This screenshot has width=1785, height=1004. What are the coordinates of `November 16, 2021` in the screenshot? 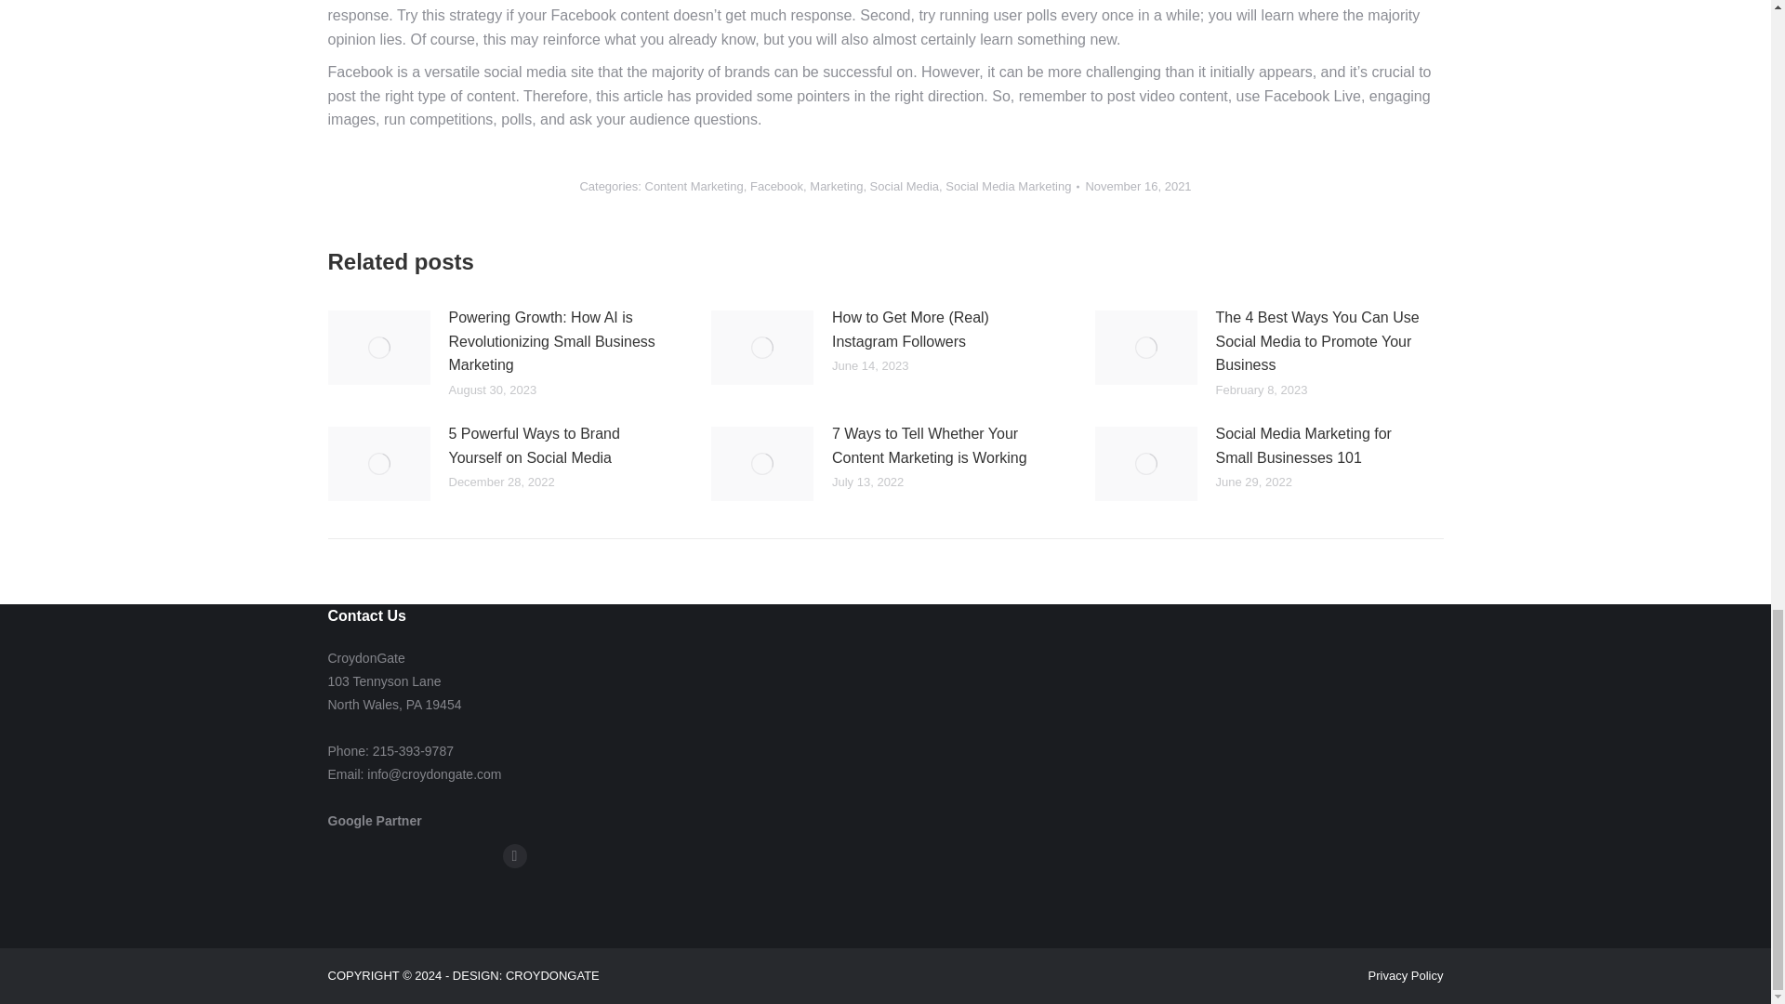 It's located at (1138, 186).